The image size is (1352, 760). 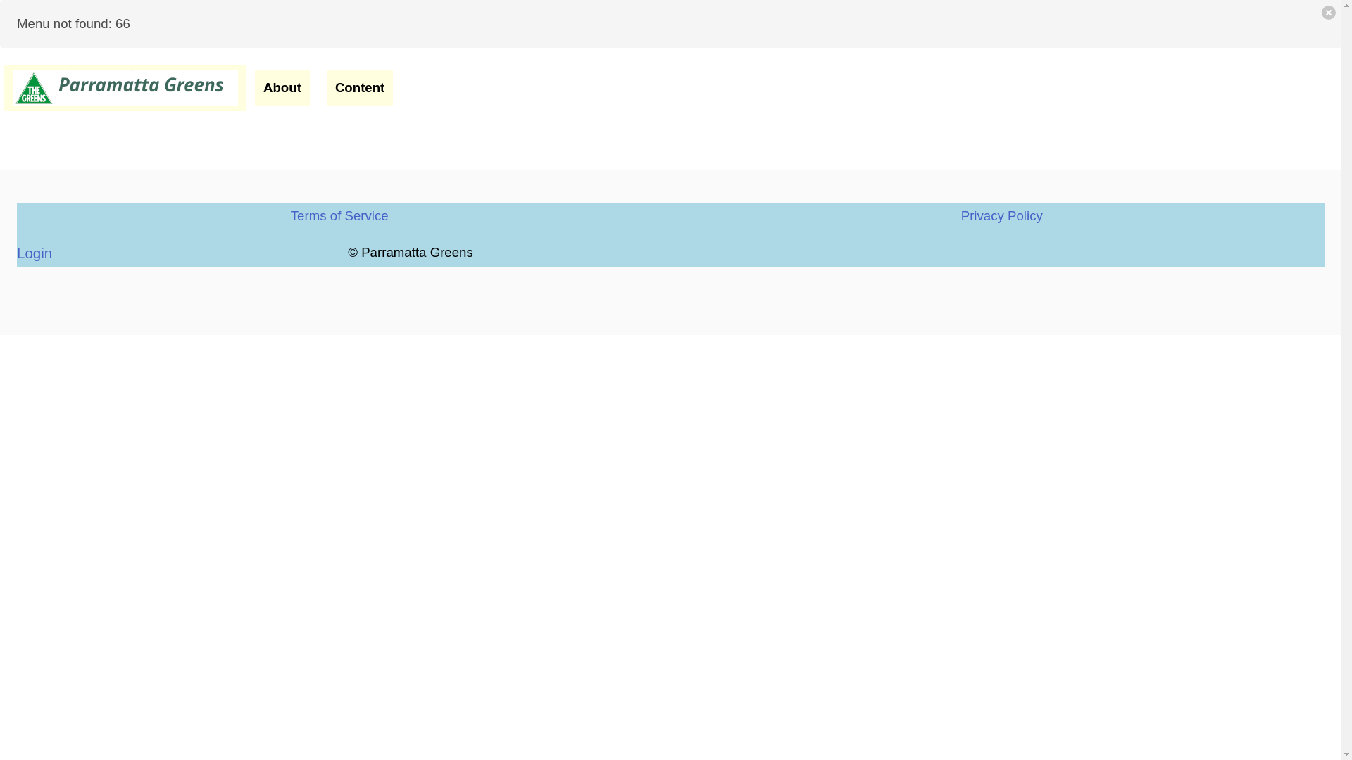 What do you see at coordinates (339, 215) in the screenshot?
I see `Terms of Service` at bounding box center [339, 215].